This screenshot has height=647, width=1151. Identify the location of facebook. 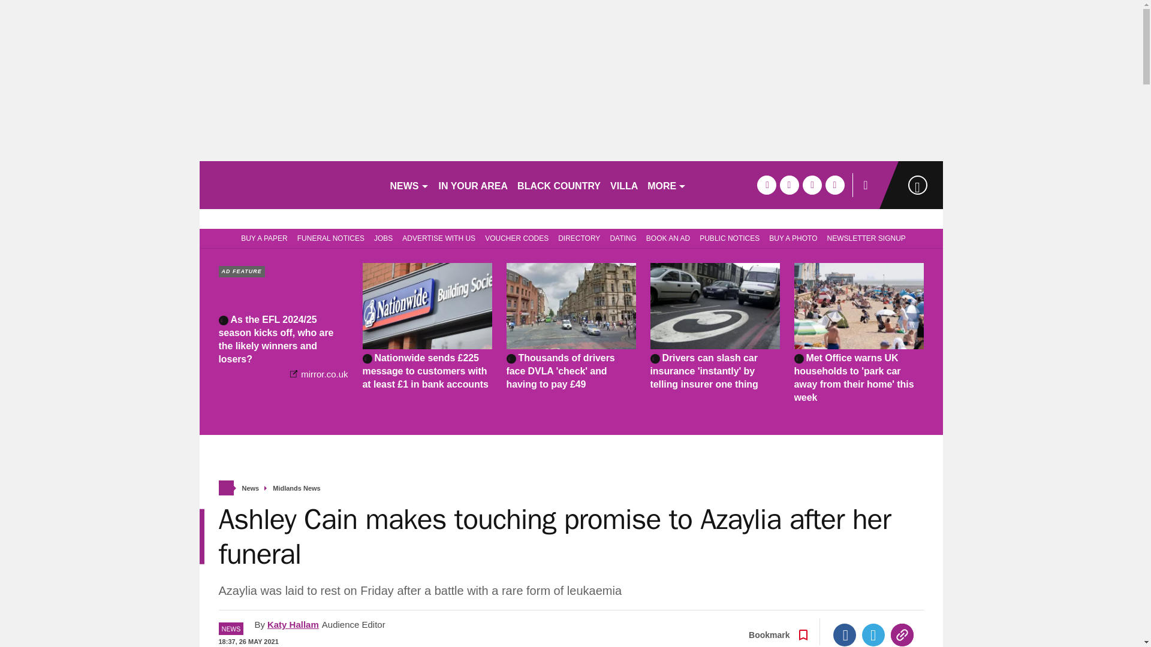
(766, 185).